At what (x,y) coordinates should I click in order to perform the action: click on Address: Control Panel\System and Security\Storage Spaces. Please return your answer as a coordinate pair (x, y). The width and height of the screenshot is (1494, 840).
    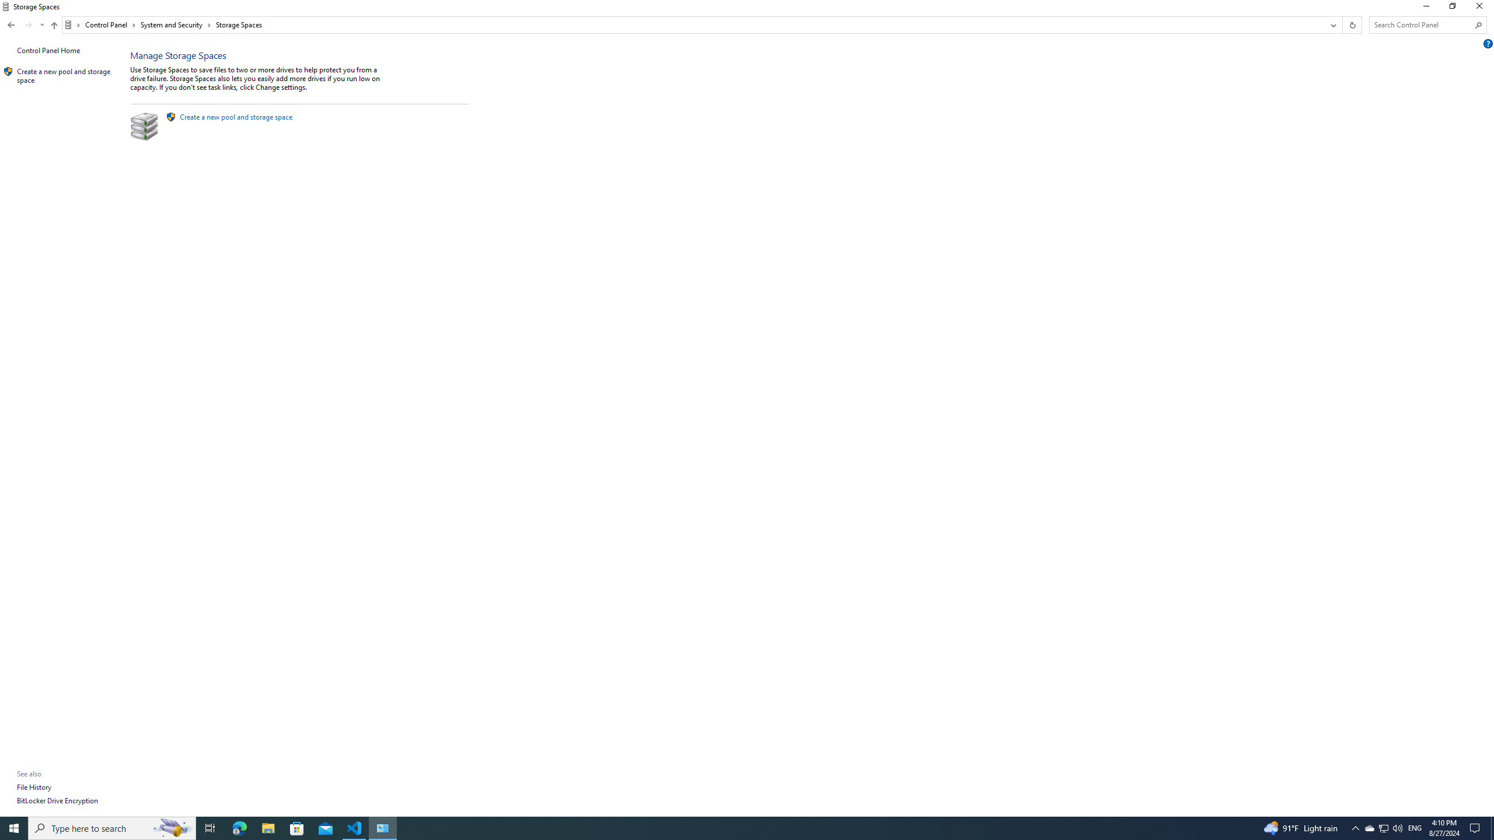
    Looking at the image, I should click on (693, 24).